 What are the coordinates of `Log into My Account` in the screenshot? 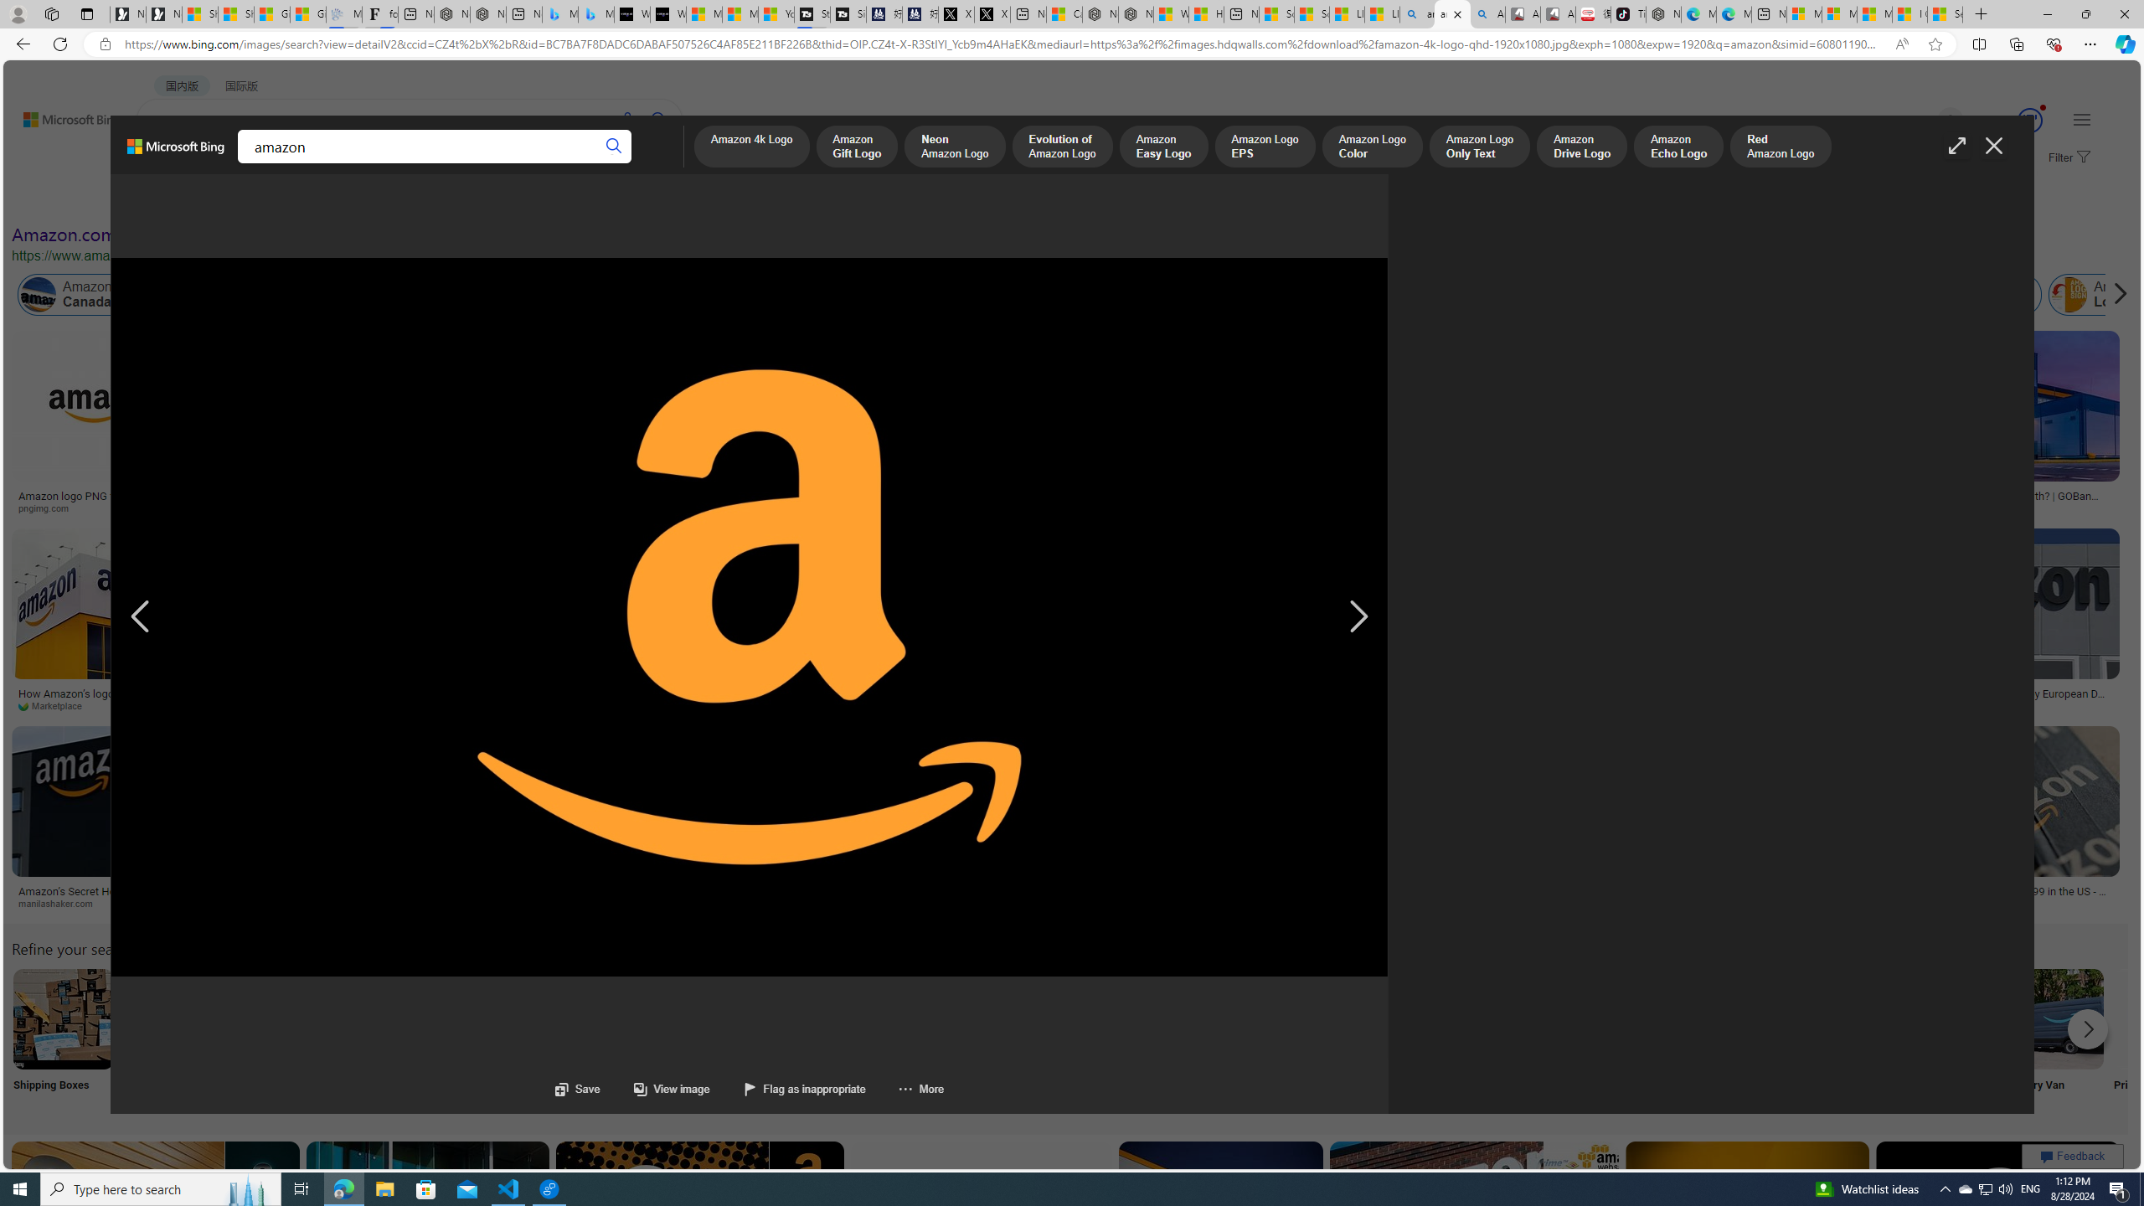 It's located at (395, 1040).